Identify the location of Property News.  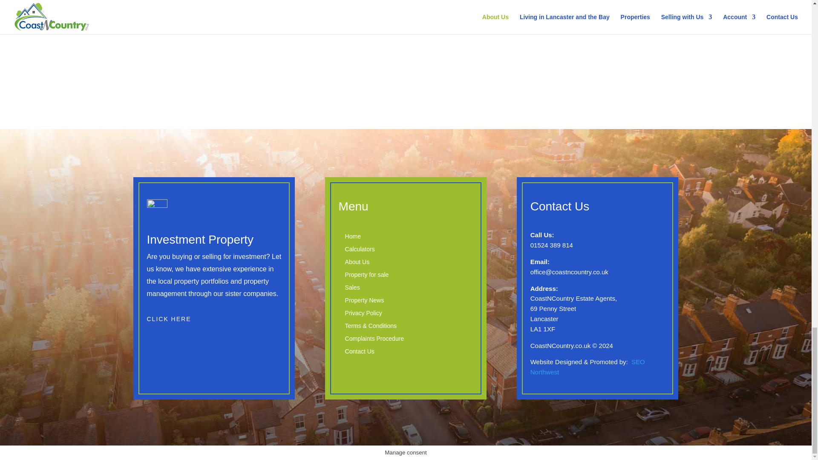
(365, 302).